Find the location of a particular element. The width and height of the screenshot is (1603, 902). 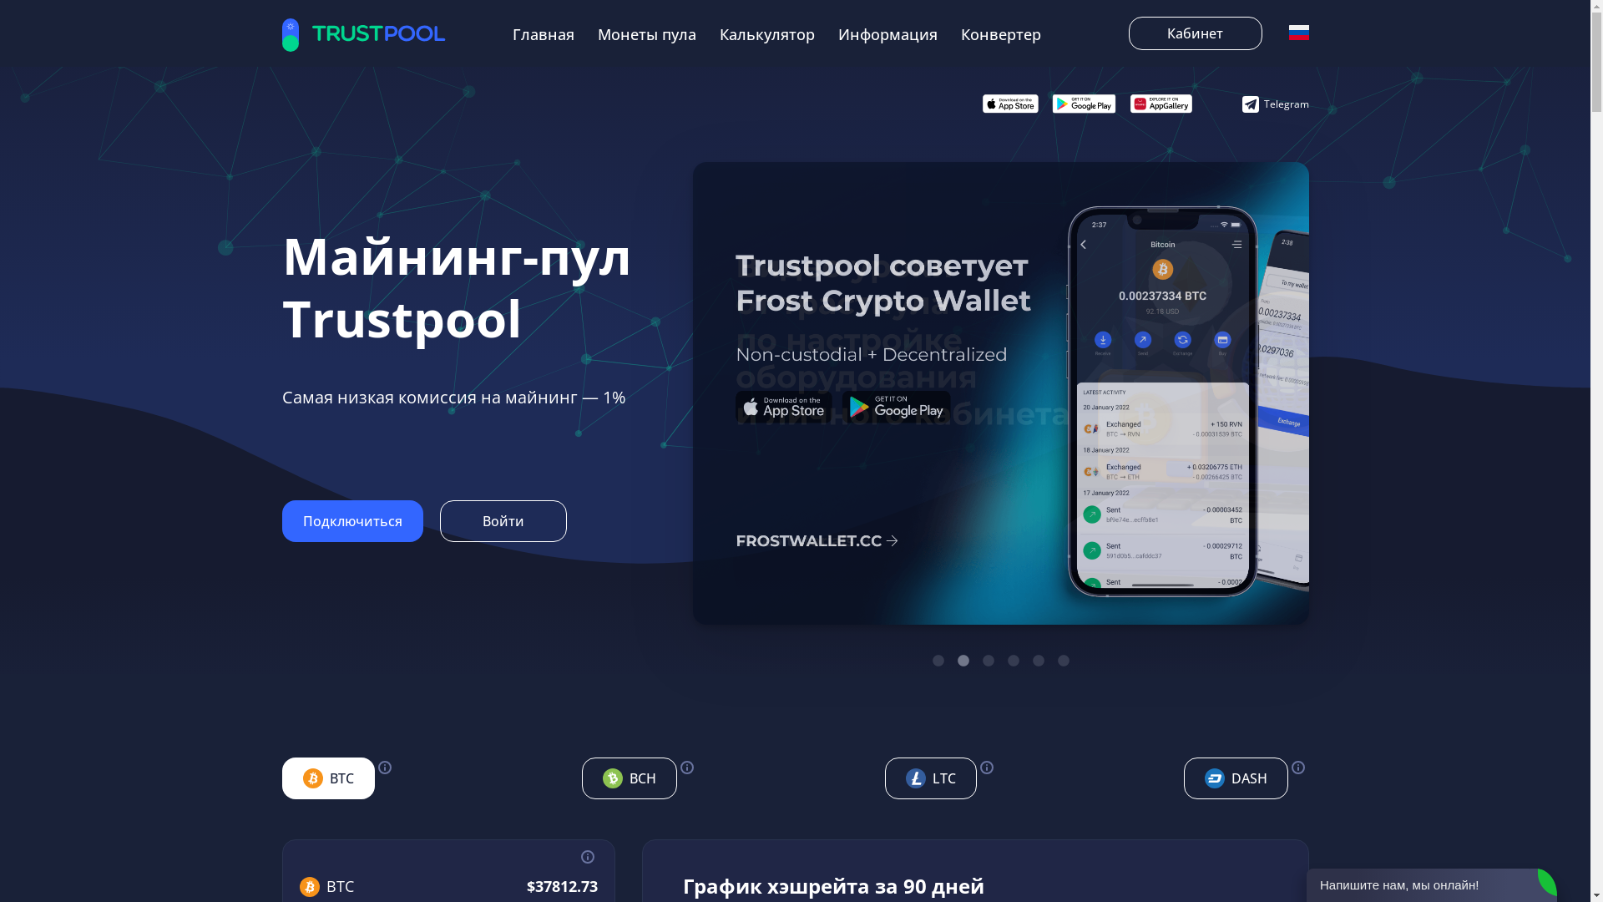

BTC is located at coordinates (329, 778).